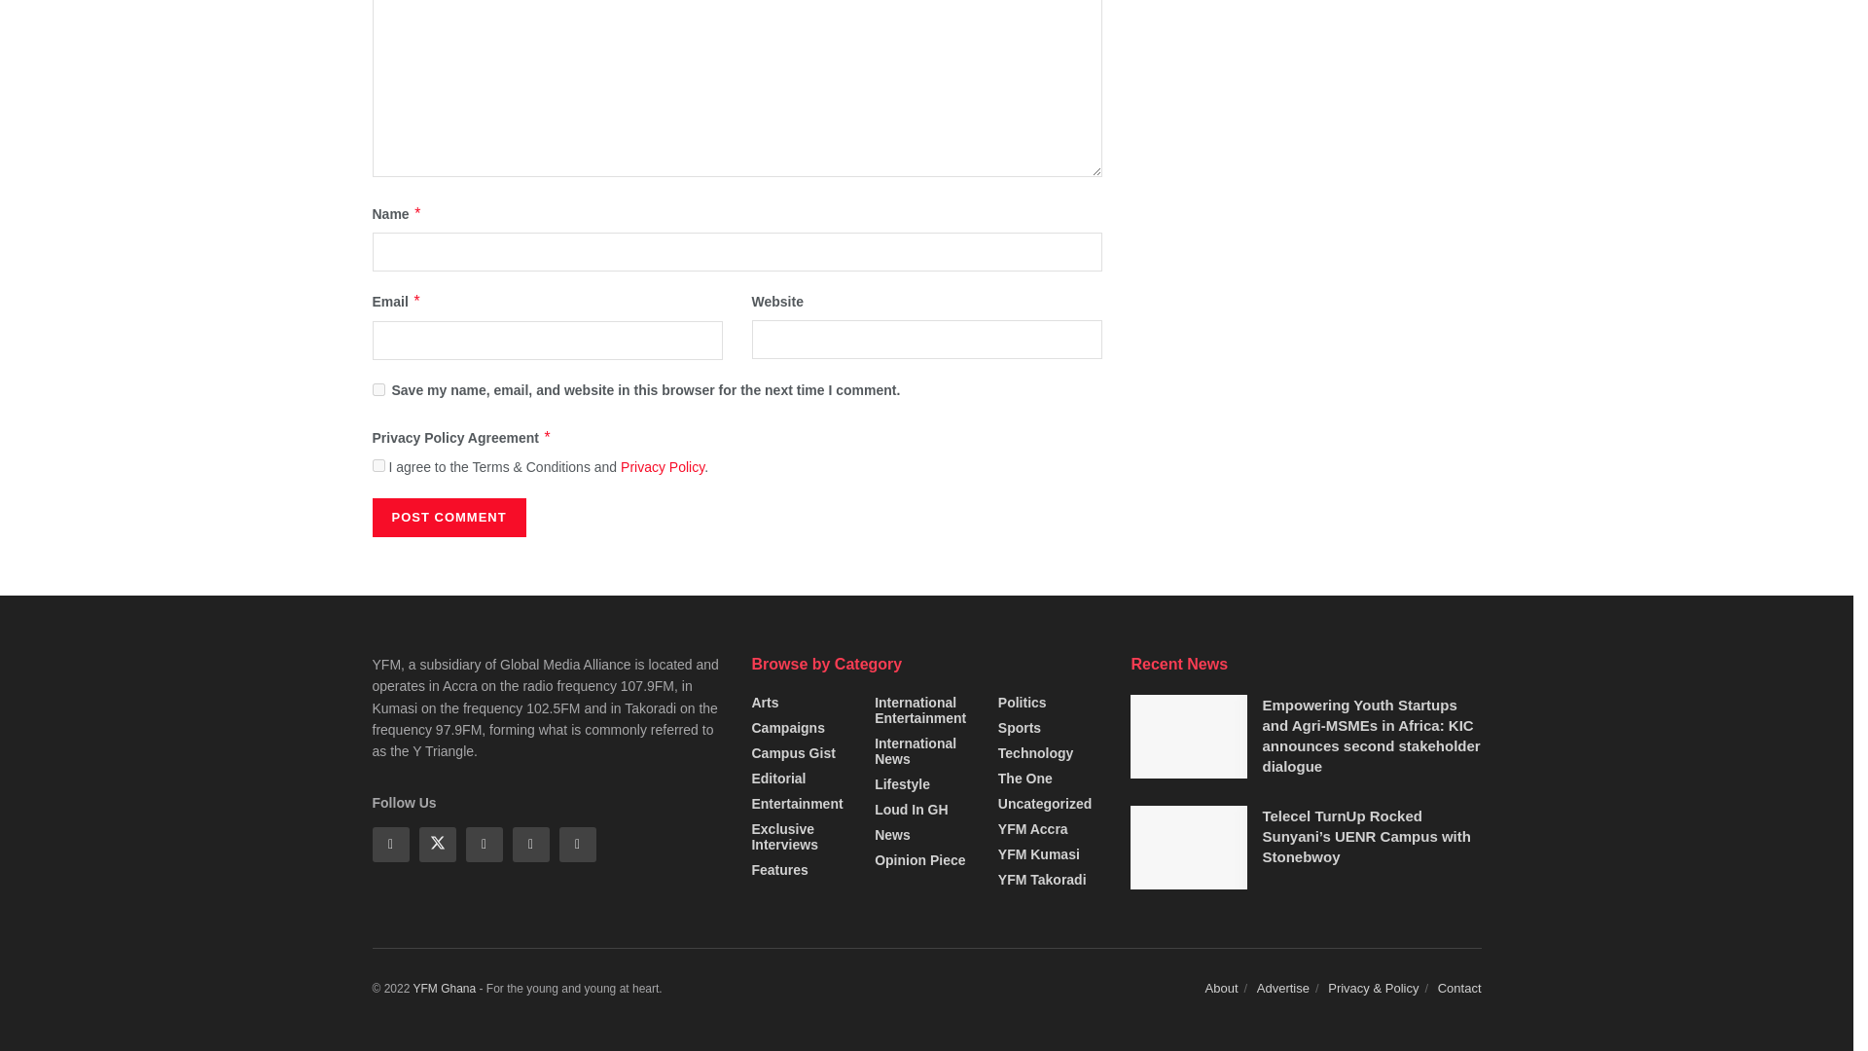  I want to click on Post Comment, so click(448, 517).